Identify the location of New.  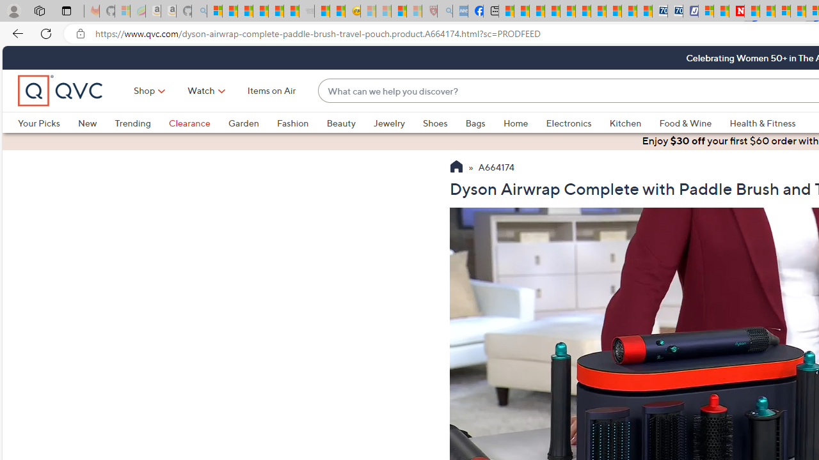
(87, 123).